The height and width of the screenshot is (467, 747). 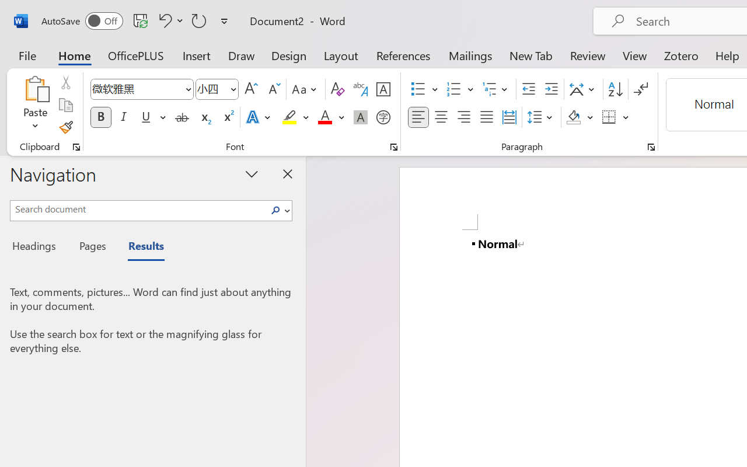 I want to click on Phonetic Guide..., so click(x=361, y=89).